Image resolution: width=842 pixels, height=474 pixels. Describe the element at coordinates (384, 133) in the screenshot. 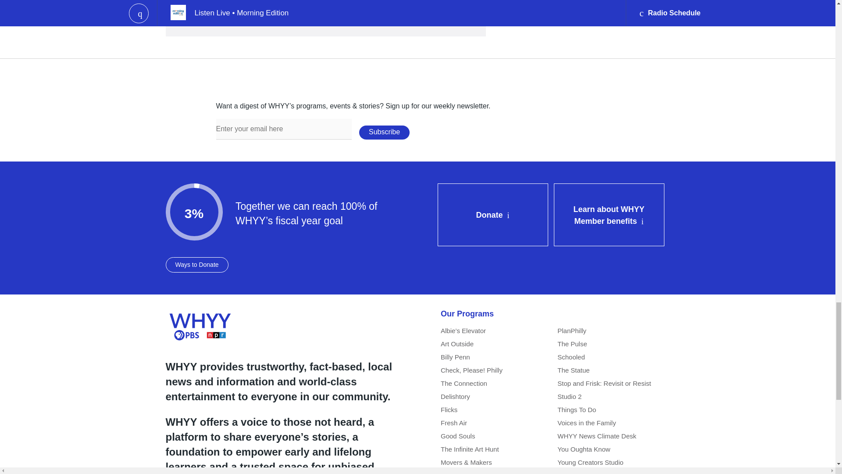

I see `Subscribe` at that location.